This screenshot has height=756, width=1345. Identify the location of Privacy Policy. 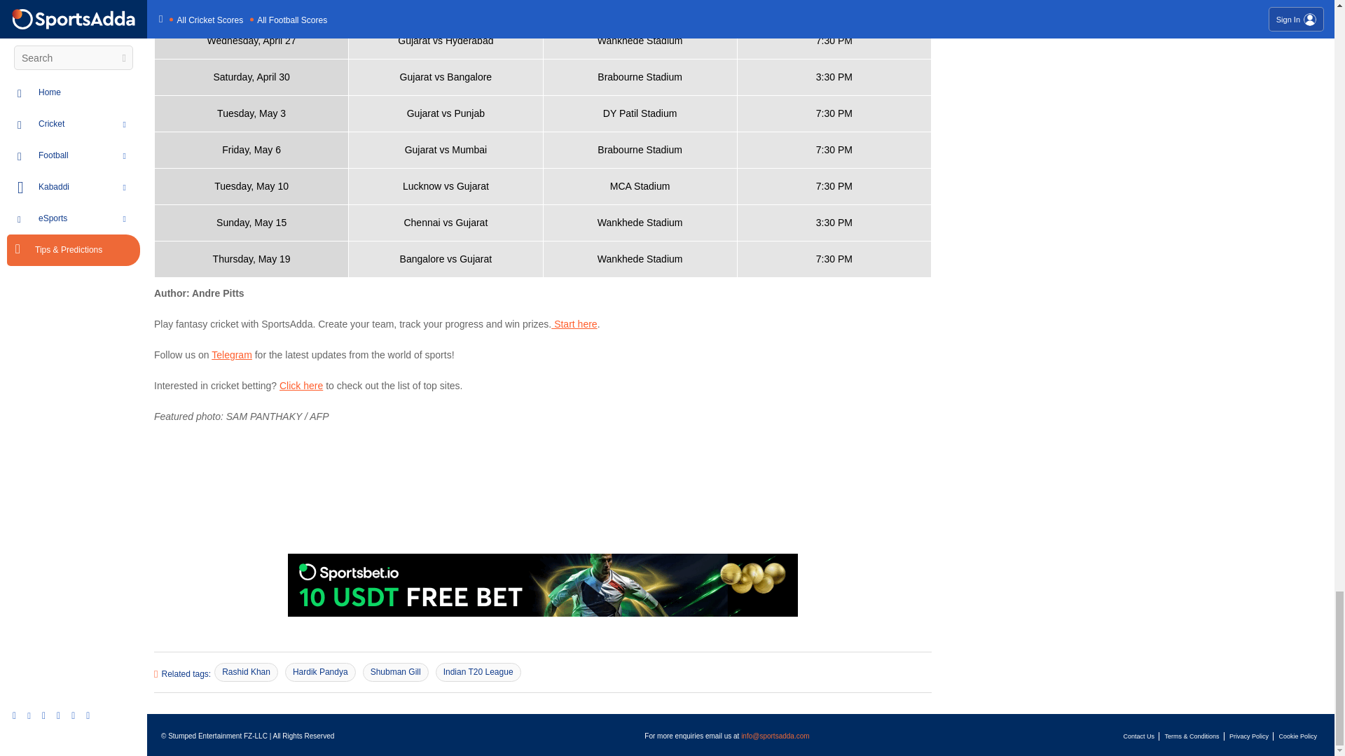
(1248, 736).